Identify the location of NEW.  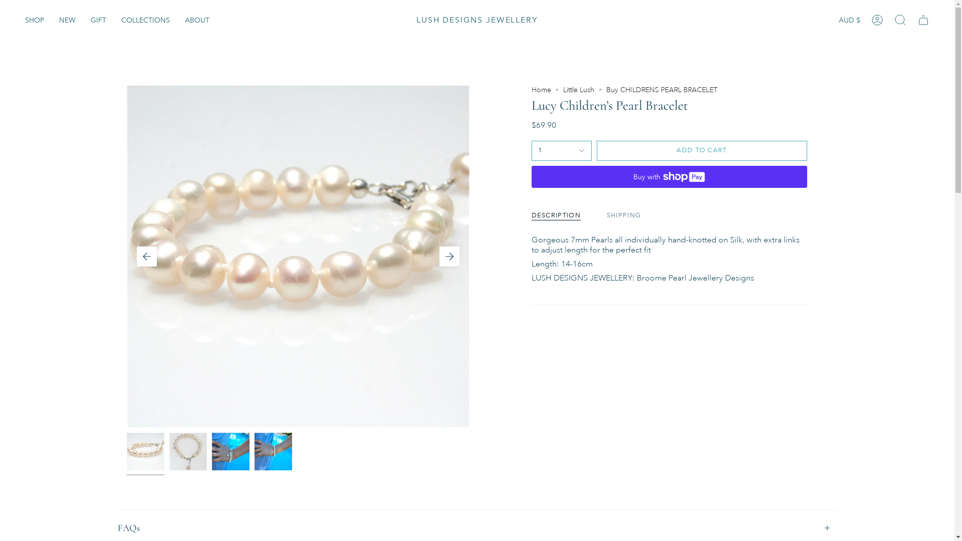
(67, 20).